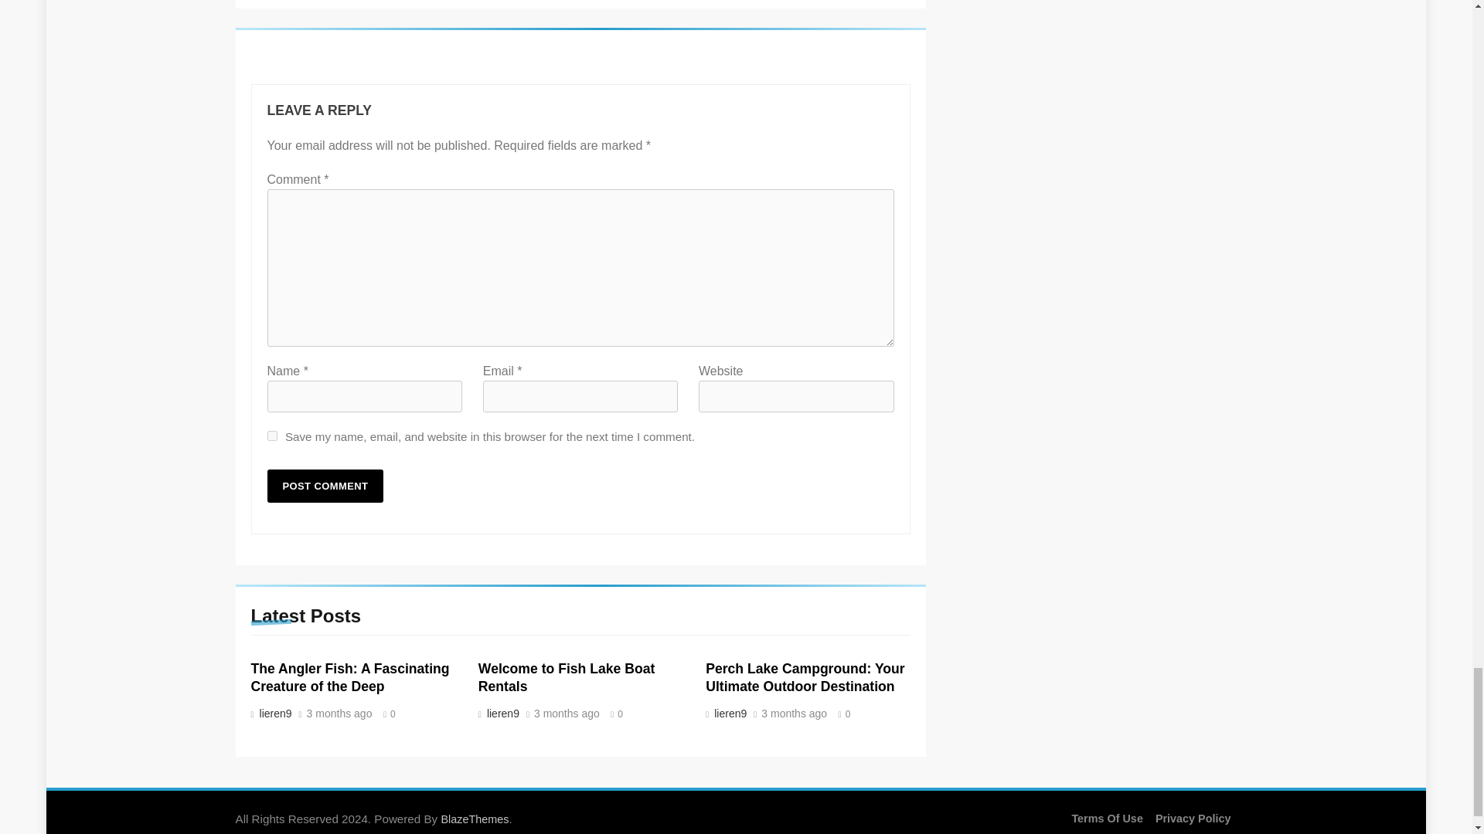 Image resolution: width=1484 pixels, height=834 pixels. I want to click on 3 months ago, so click(567, 714).